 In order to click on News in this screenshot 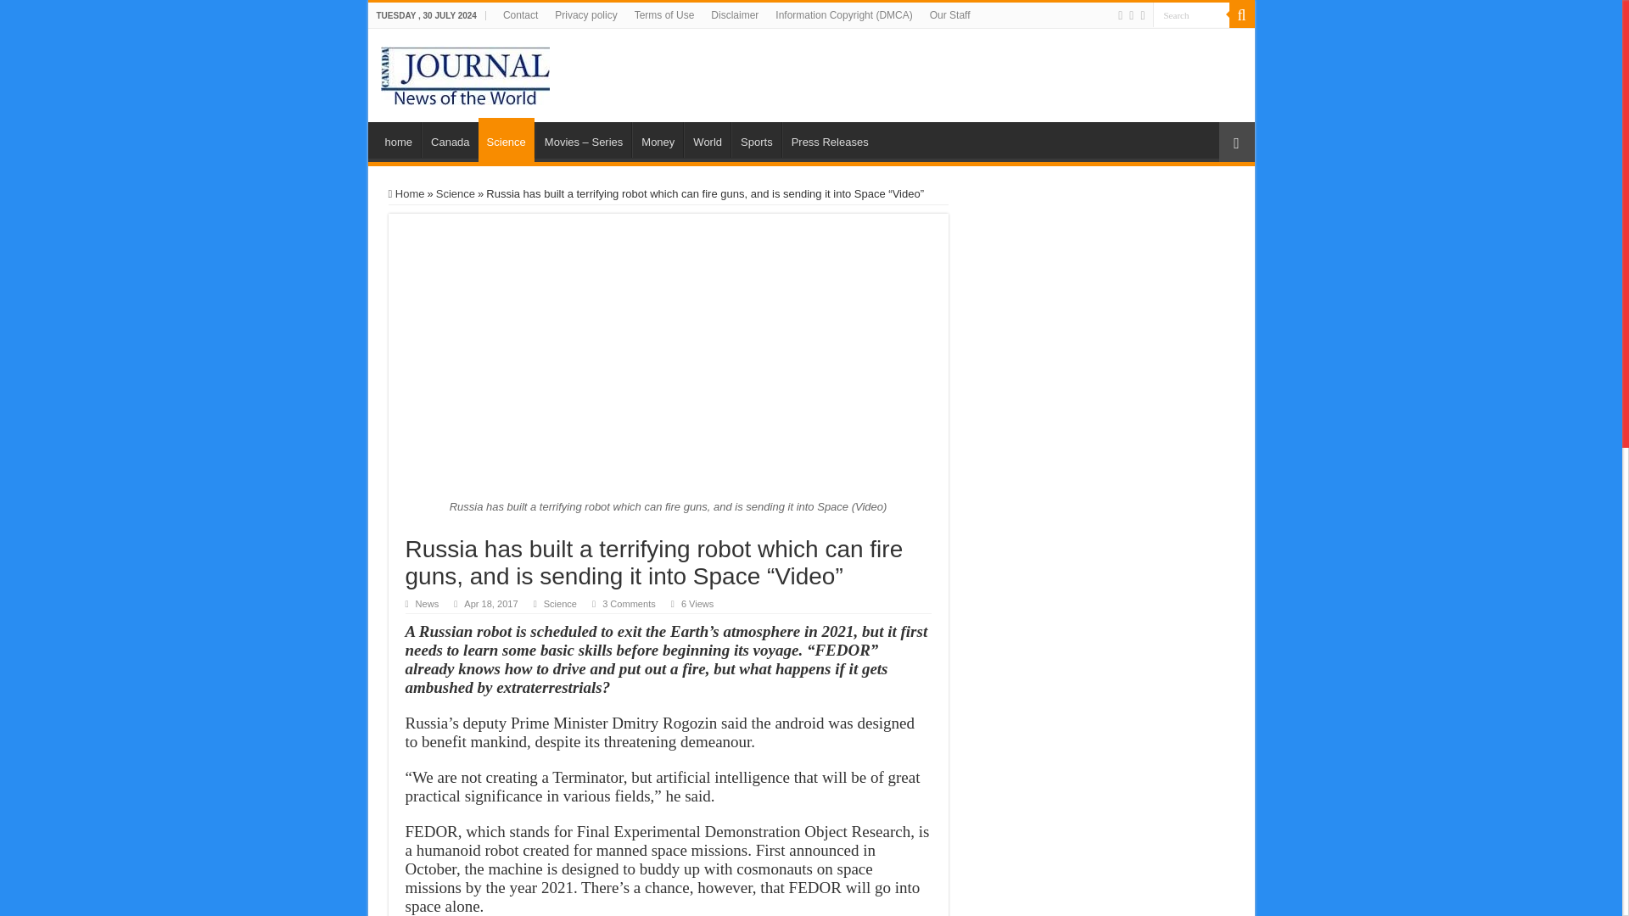, I will do `click(428, 604)`.